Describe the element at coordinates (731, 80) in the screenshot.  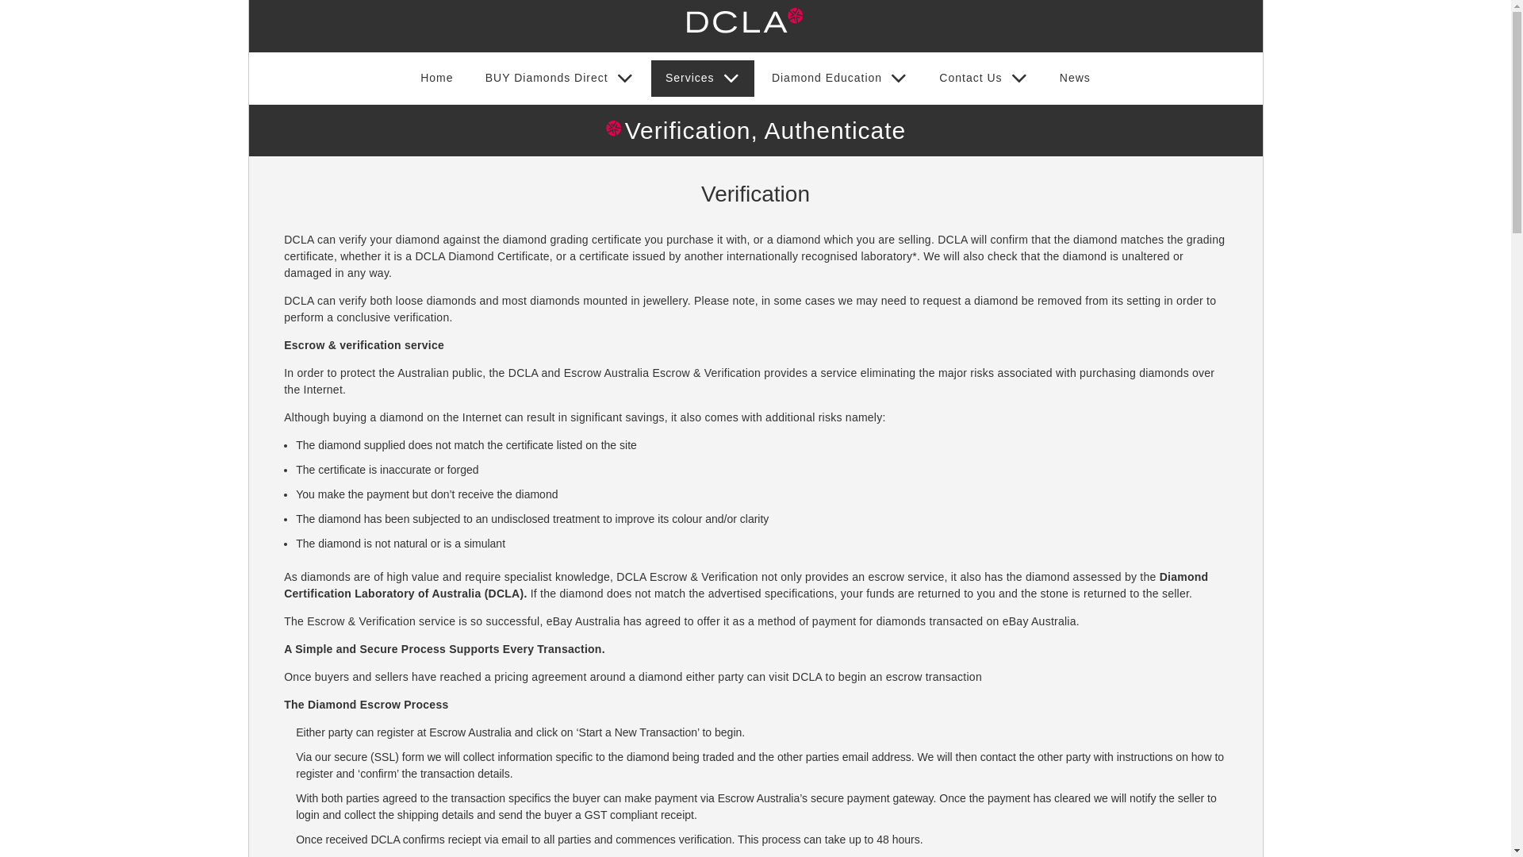
I see `THE DIAMOND CERTIFICATION LABORATORY OF AUSTRALIA (DCLA)` at that location.